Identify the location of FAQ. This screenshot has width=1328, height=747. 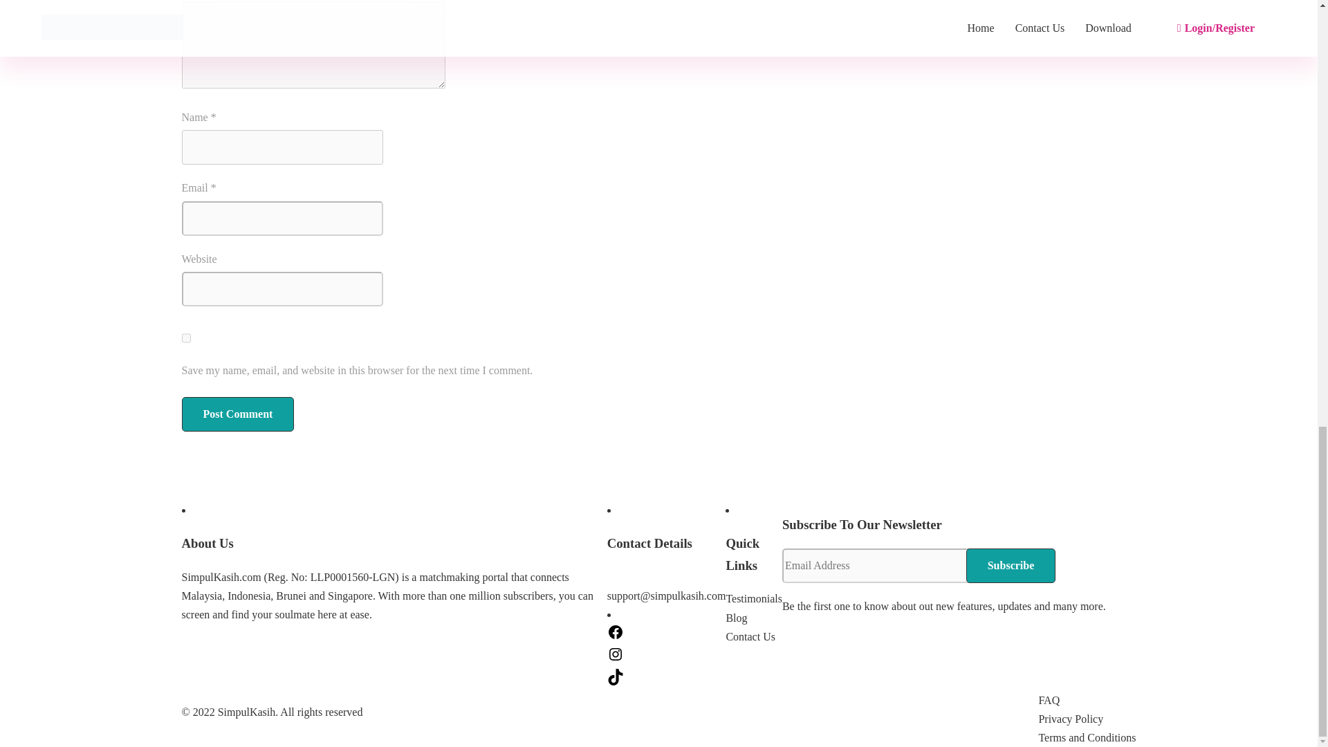
(1049, 700).